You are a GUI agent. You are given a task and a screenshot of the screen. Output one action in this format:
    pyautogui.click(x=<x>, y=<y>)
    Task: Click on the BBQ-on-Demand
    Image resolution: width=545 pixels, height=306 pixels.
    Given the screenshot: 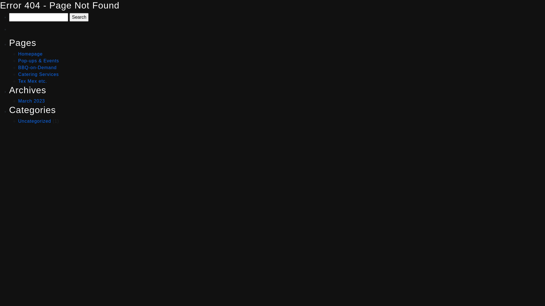 What is the action you would take?
    pyautogui.click(x=37, y=67)
    